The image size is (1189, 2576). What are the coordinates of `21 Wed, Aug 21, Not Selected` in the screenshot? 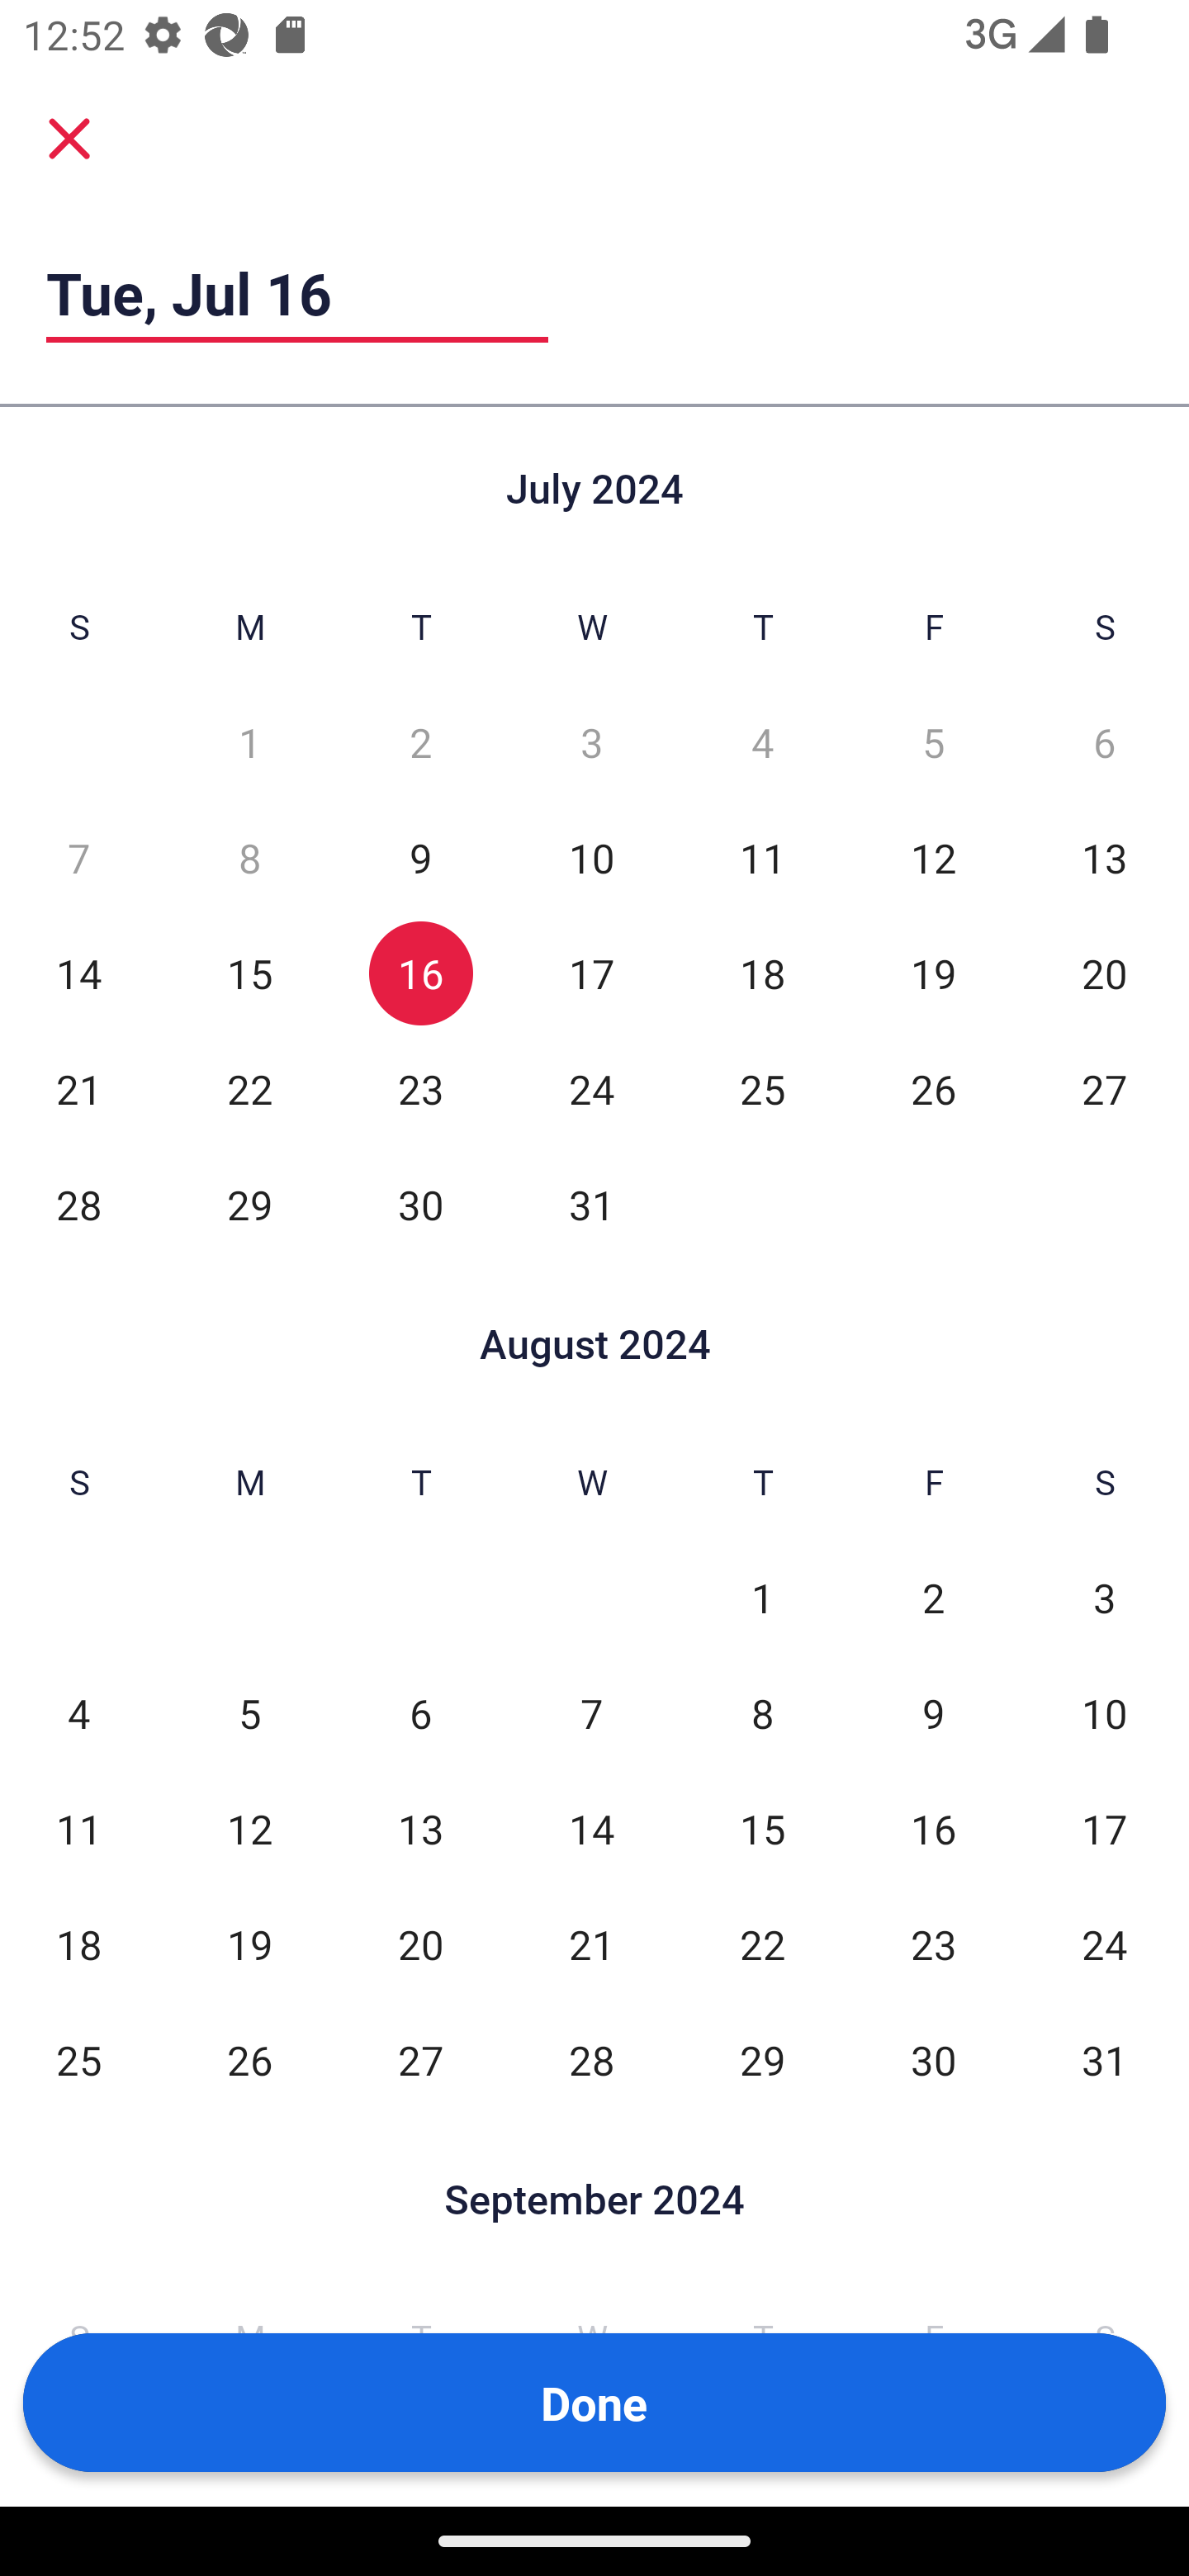 It's located at (591, 1944).